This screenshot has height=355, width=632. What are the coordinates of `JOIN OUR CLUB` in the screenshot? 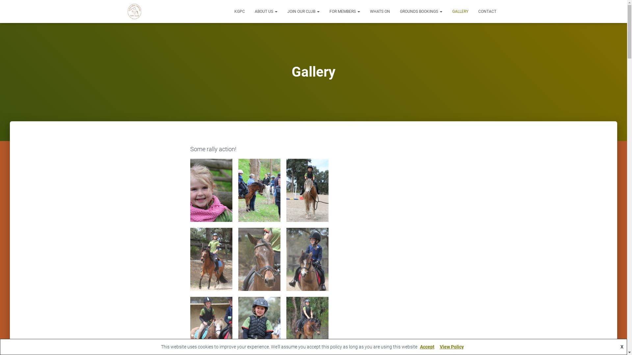 It's located at (303, 12).